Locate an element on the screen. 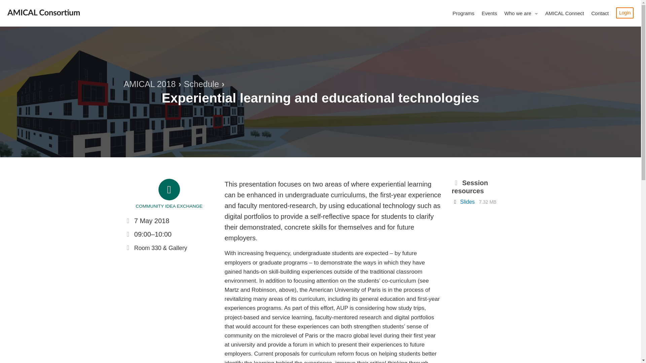 This screenshot has height=363, width=646. Slides is located at coordinates (468, 202).